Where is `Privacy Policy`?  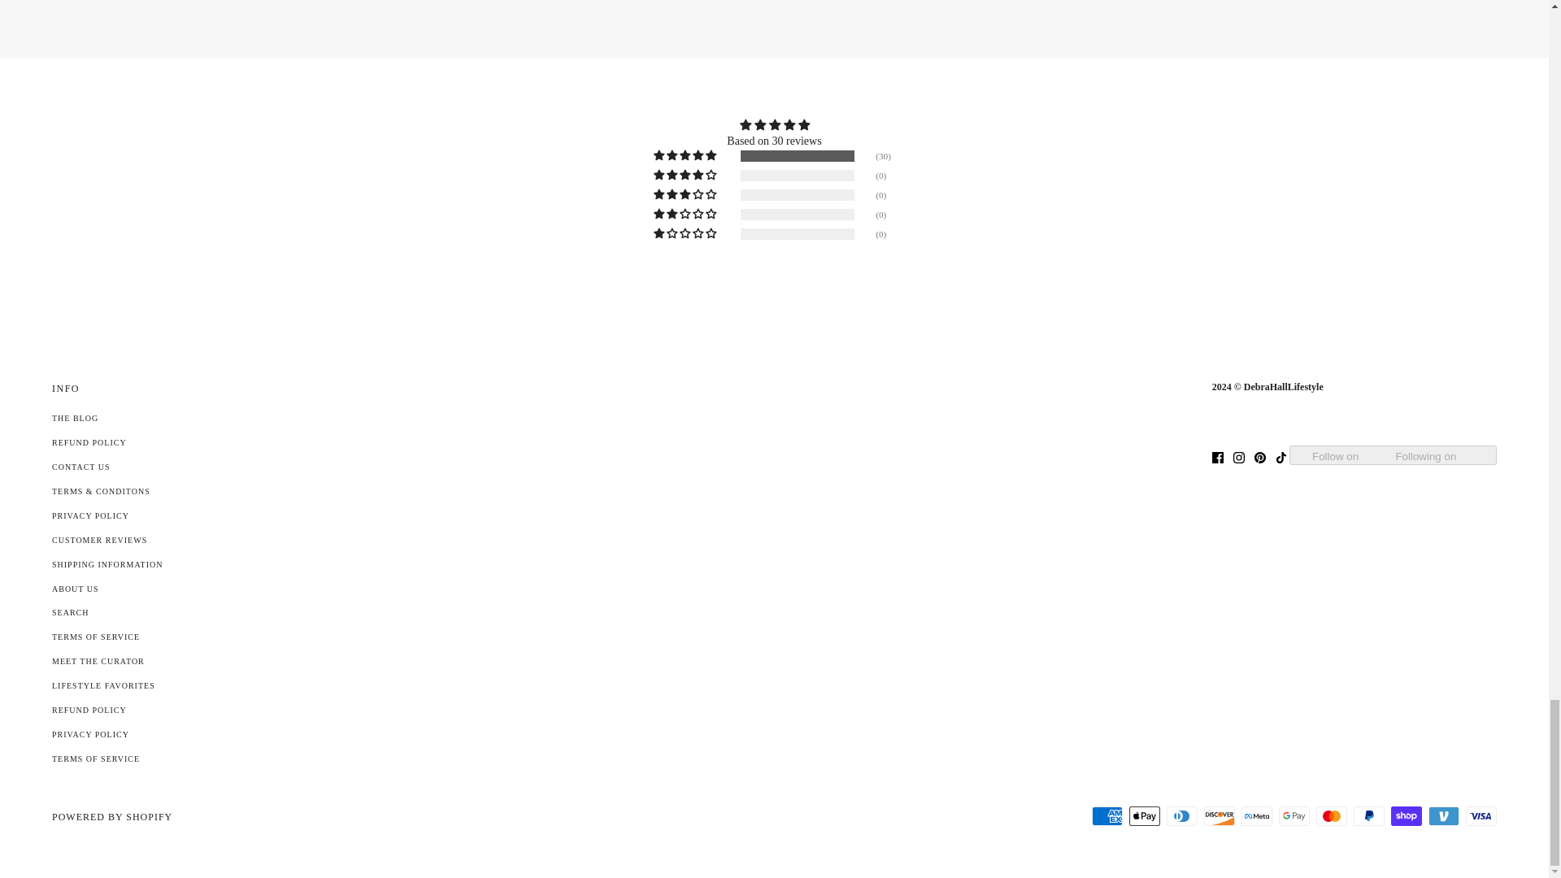
Privacy Policy is located at coordinates (90, 515).